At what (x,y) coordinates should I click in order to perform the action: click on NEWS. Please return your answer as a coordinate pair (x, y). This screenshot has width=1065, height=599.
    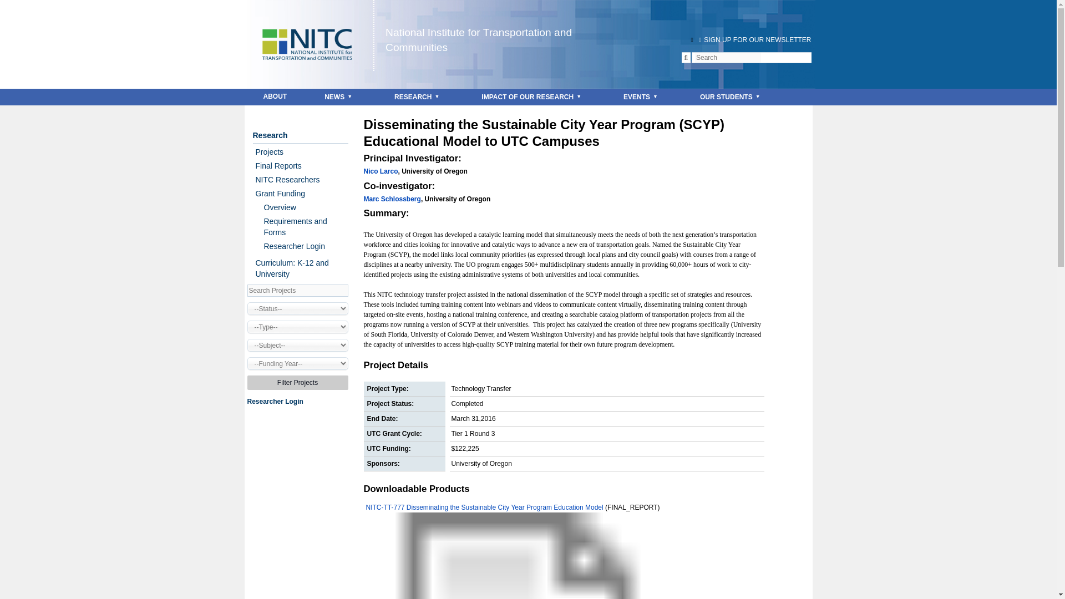
    Looking at the image, I should click on (341, 97).